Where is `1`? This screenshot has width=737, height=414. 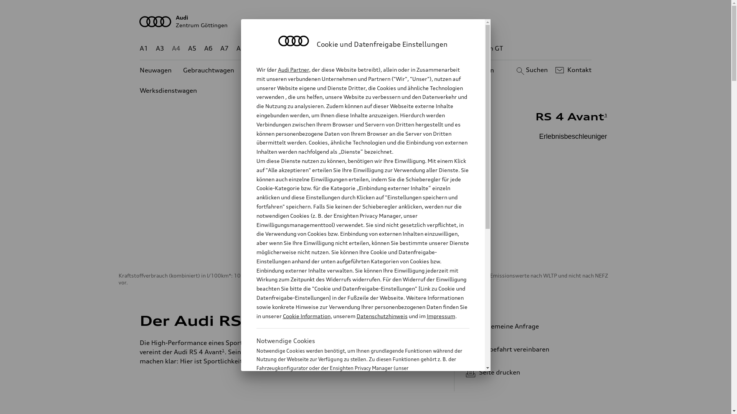
1 is located at coordinates (315, 319).